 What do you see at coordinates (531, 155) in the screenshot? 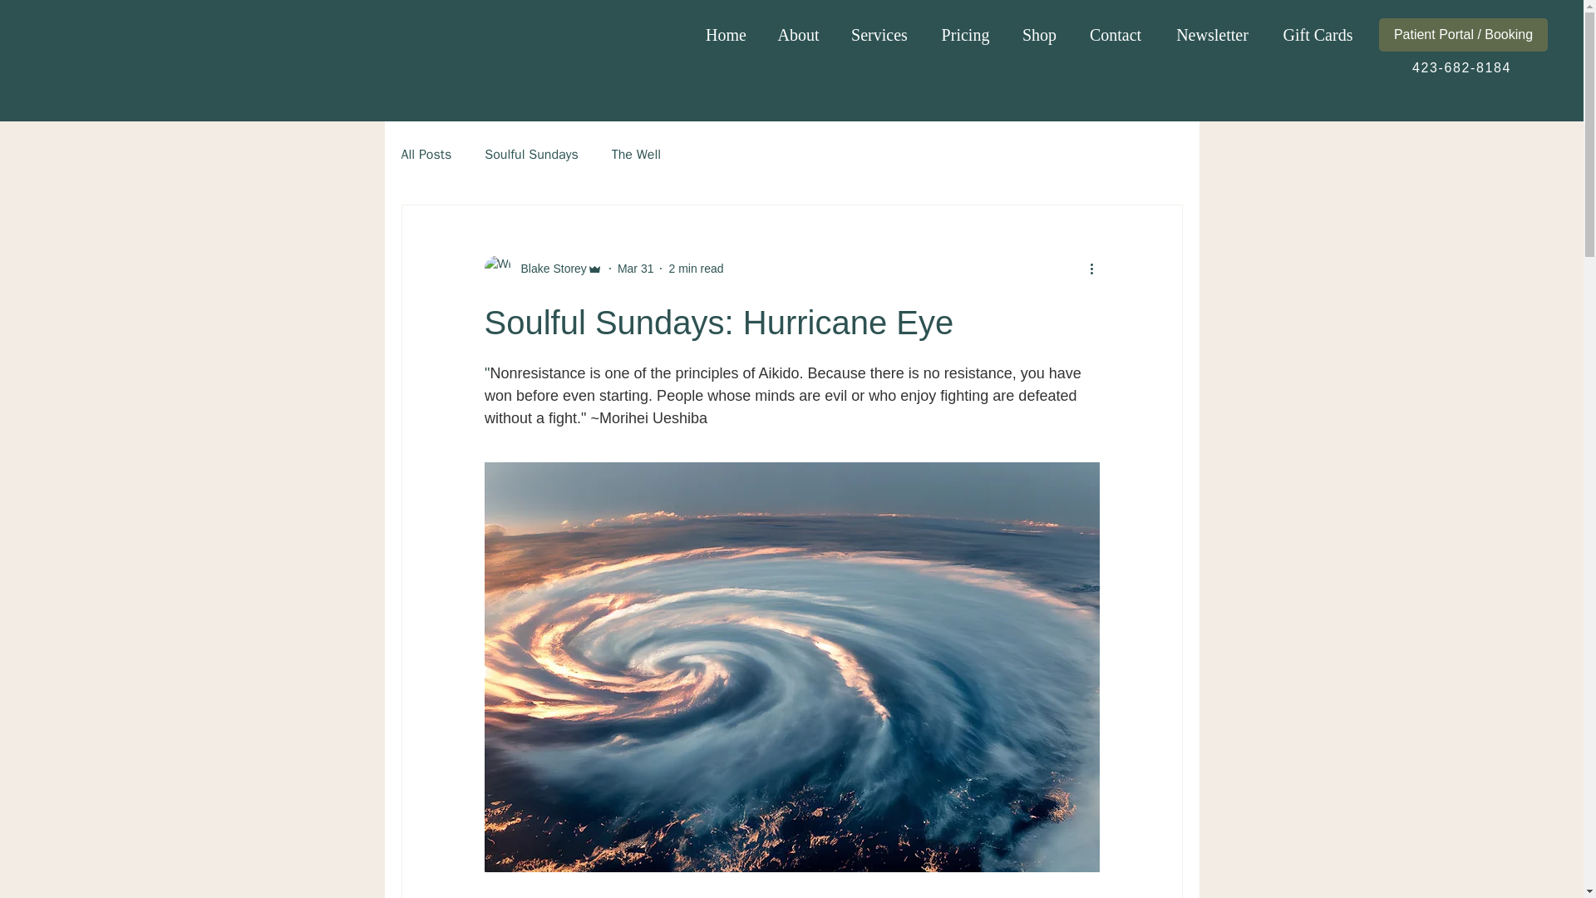
I see `Soulful Sundays` at bounding box center [531, 155].